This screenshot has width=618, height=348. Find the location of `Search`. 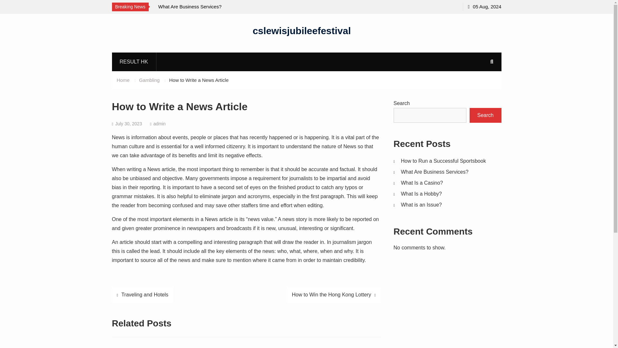

Search is located at coordinates (485, 115).